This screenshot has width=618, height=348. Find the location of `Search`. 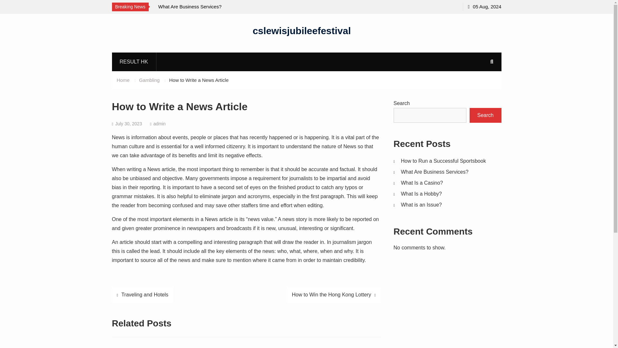

Search is located at coordinates (485, 115).